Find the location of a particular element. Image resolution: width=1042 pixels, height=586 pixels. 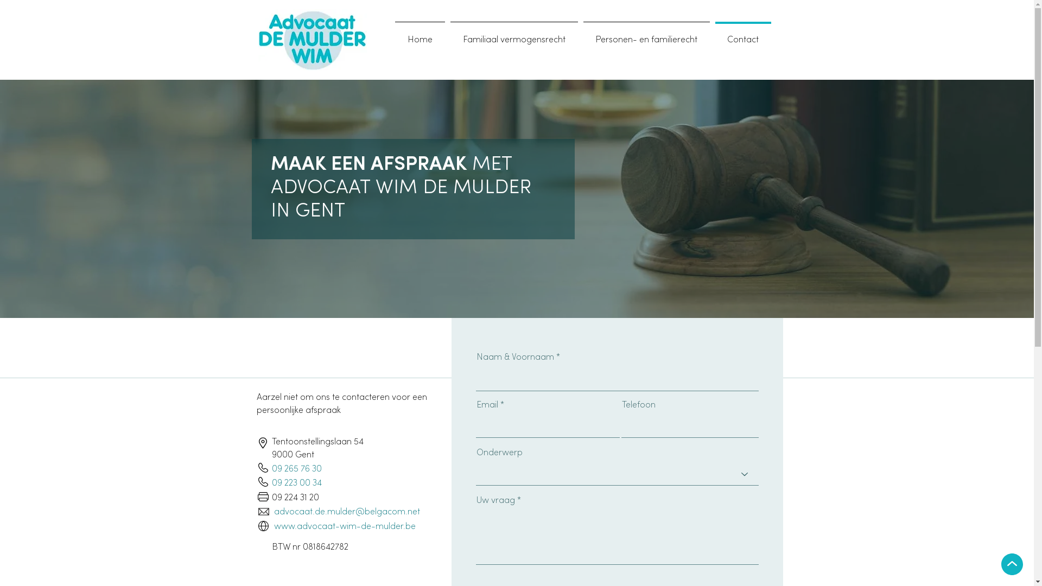

09 265 76 30 is located at coordinates (296, 469).